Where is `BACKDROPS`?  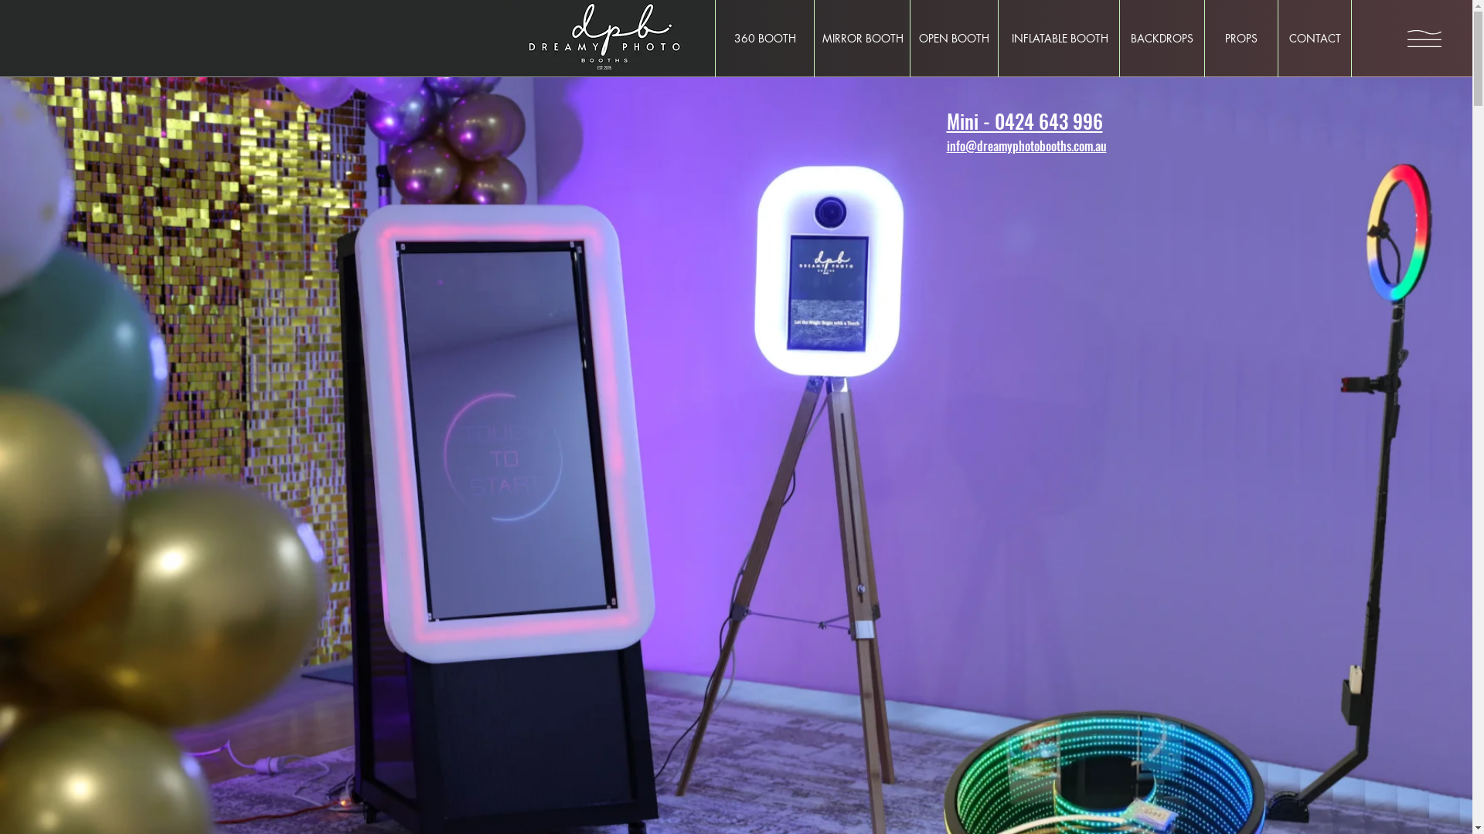 BACKDROPS is located at coordinates (1162, 39).